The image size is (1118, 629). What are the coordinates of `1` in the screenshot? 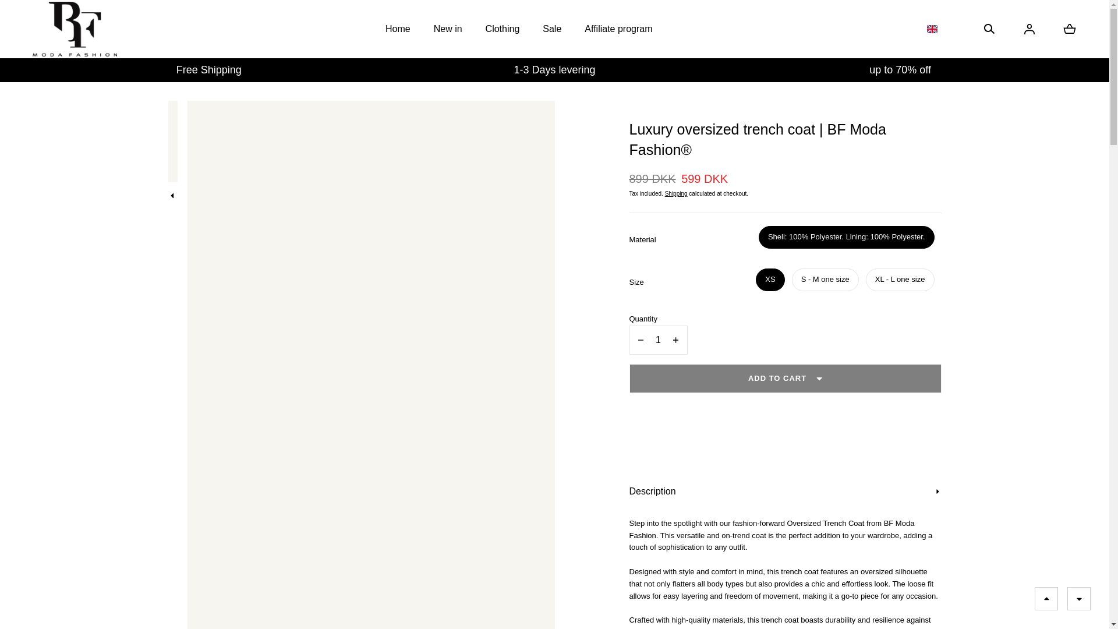 It's located at (658, 340).